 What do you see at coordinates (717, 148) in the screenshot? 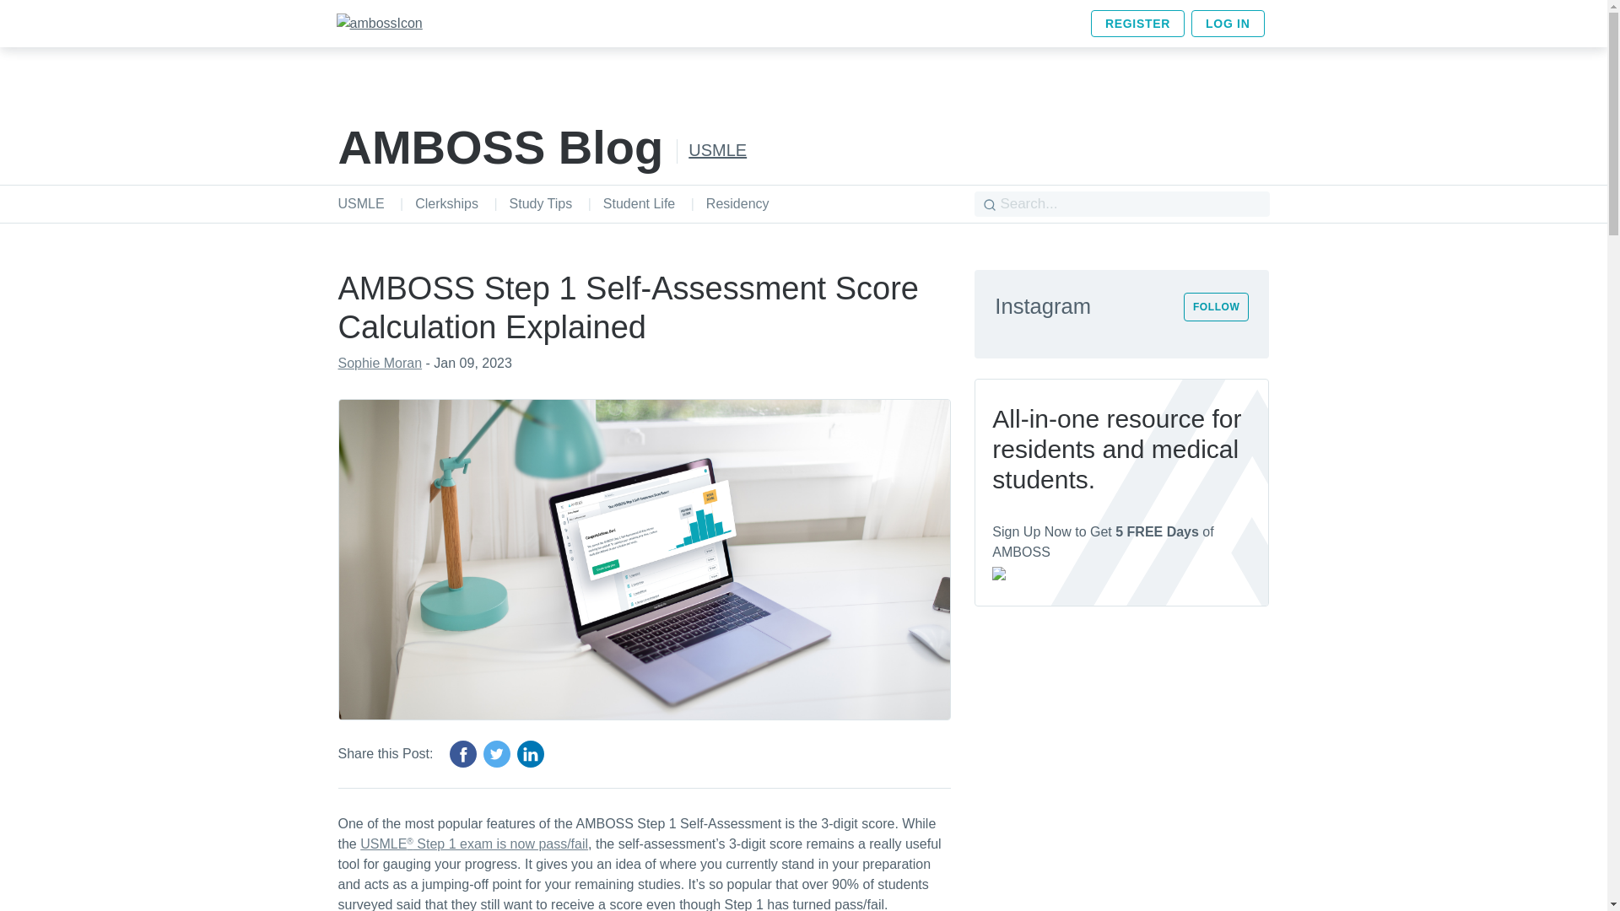
I see `USMLE` at bounding box center [717, 148].